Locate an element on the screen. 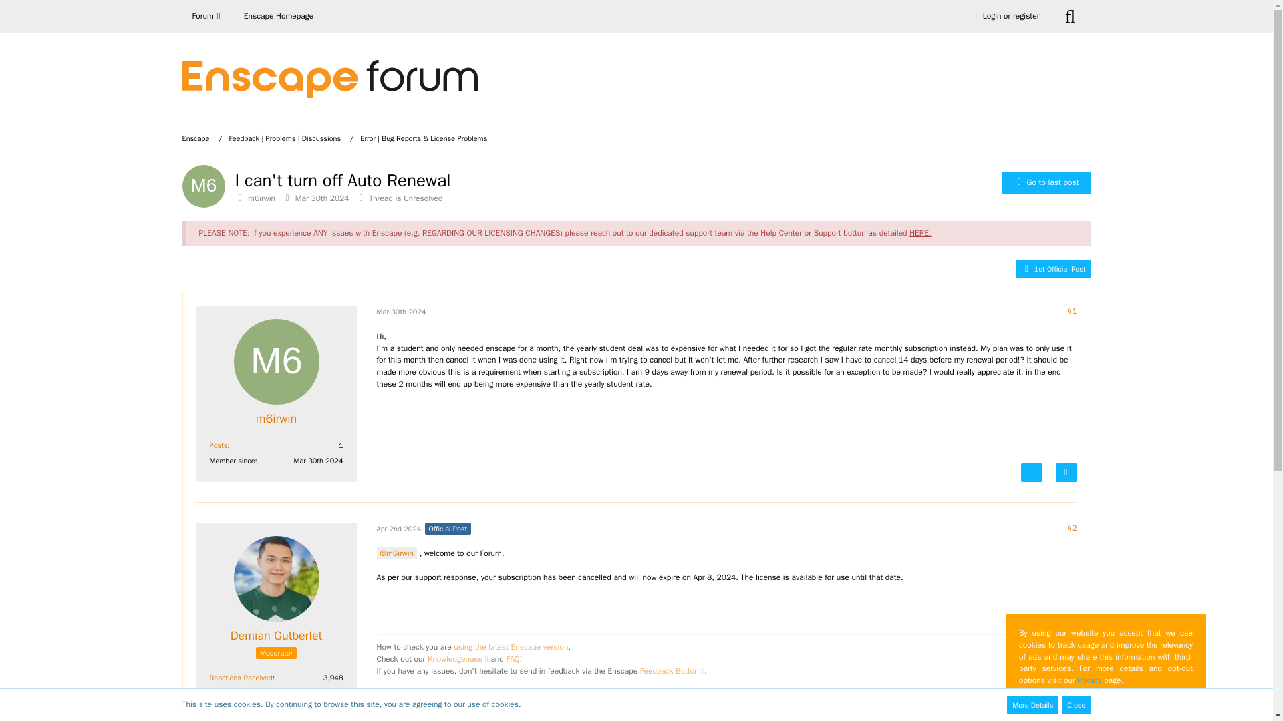 The width and height of the screenshot is (1283, 721). m6irwin is located at coordinates (261, 198).